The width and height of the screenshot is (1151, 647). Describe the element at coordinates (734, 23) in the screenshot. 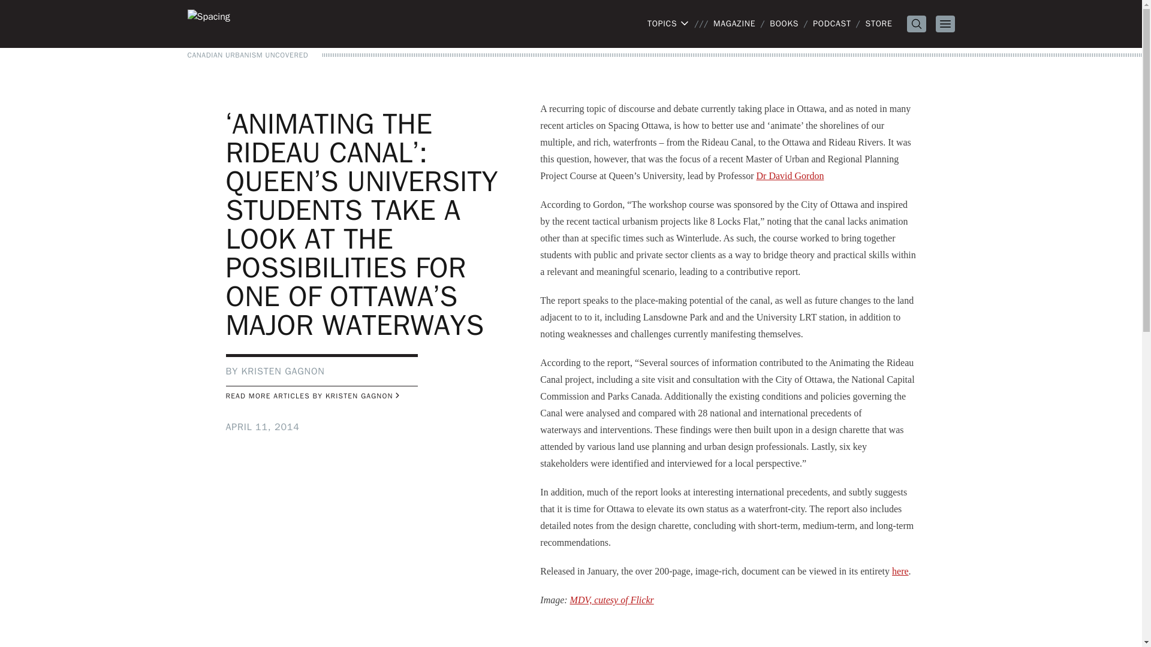

I see `MAGAZINE` at that location.